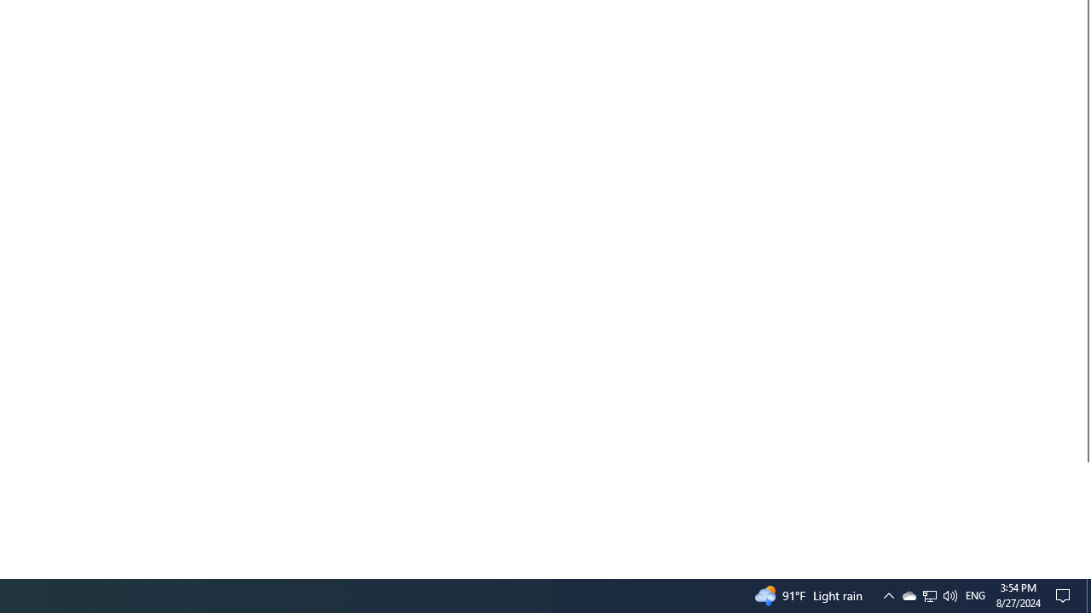 The image size is (1091, 613). What do you see at coordinates (1088, 596) in the screenshot?
I see `Show desktop` at bounding box center [1088, 596].